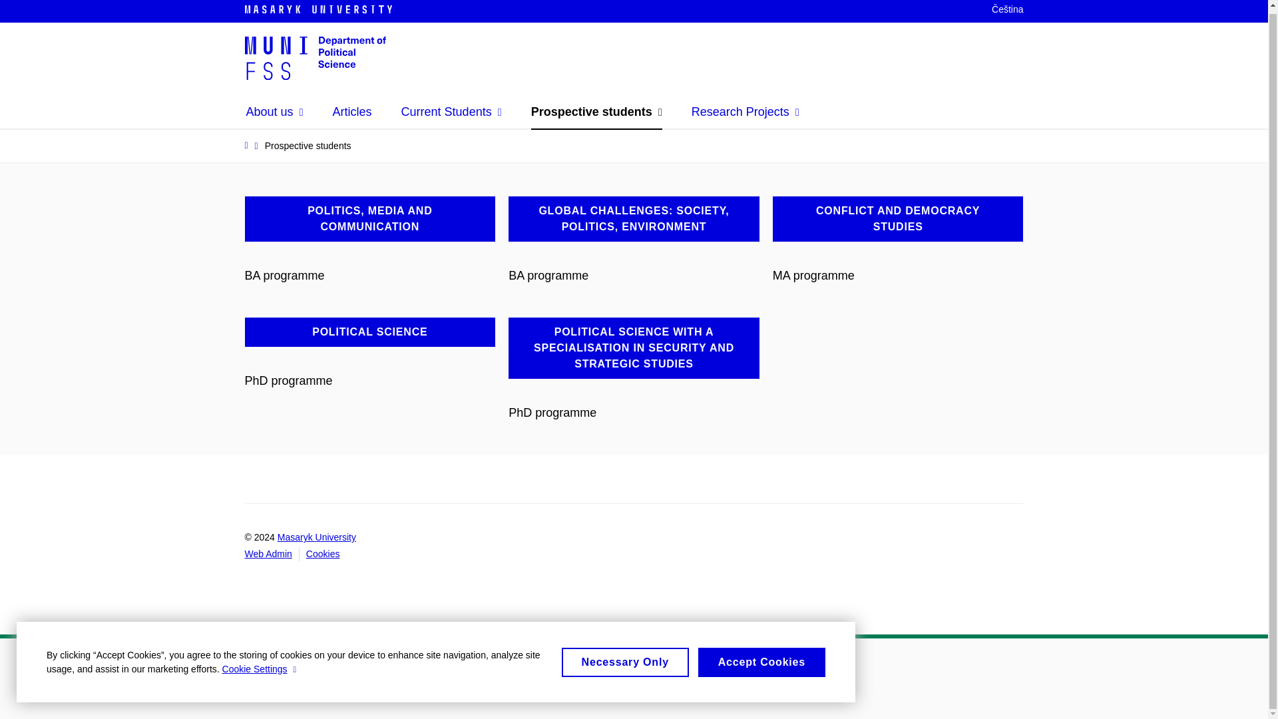  What do you see at coordinates (275, 112) in the screenshot?
I see `About us` at bounding box center [275, 112].